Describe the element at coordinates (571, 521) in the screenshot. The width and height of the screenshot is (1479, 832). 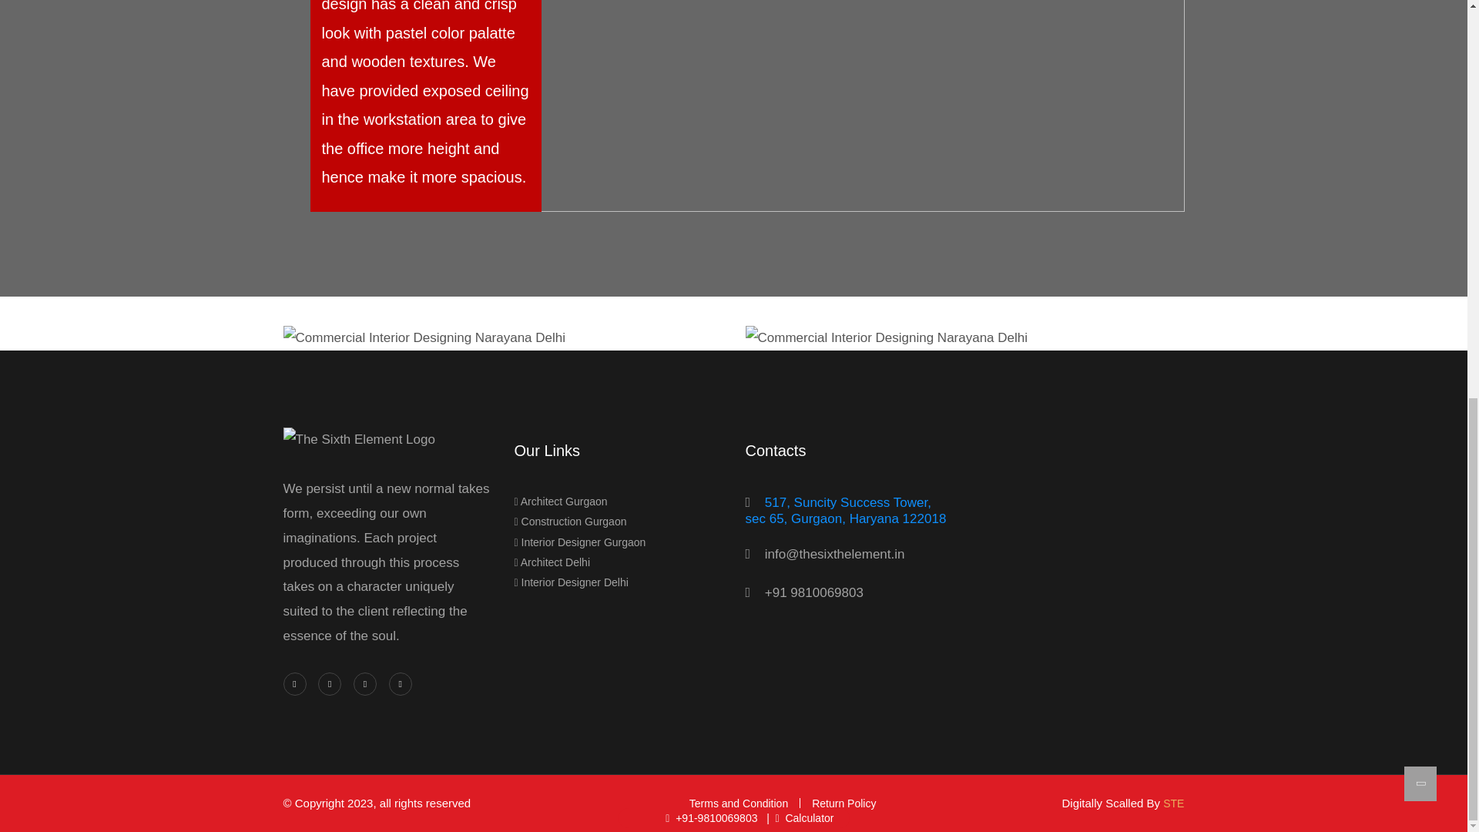
I see `Construction Company in Gurgaon` at that location.